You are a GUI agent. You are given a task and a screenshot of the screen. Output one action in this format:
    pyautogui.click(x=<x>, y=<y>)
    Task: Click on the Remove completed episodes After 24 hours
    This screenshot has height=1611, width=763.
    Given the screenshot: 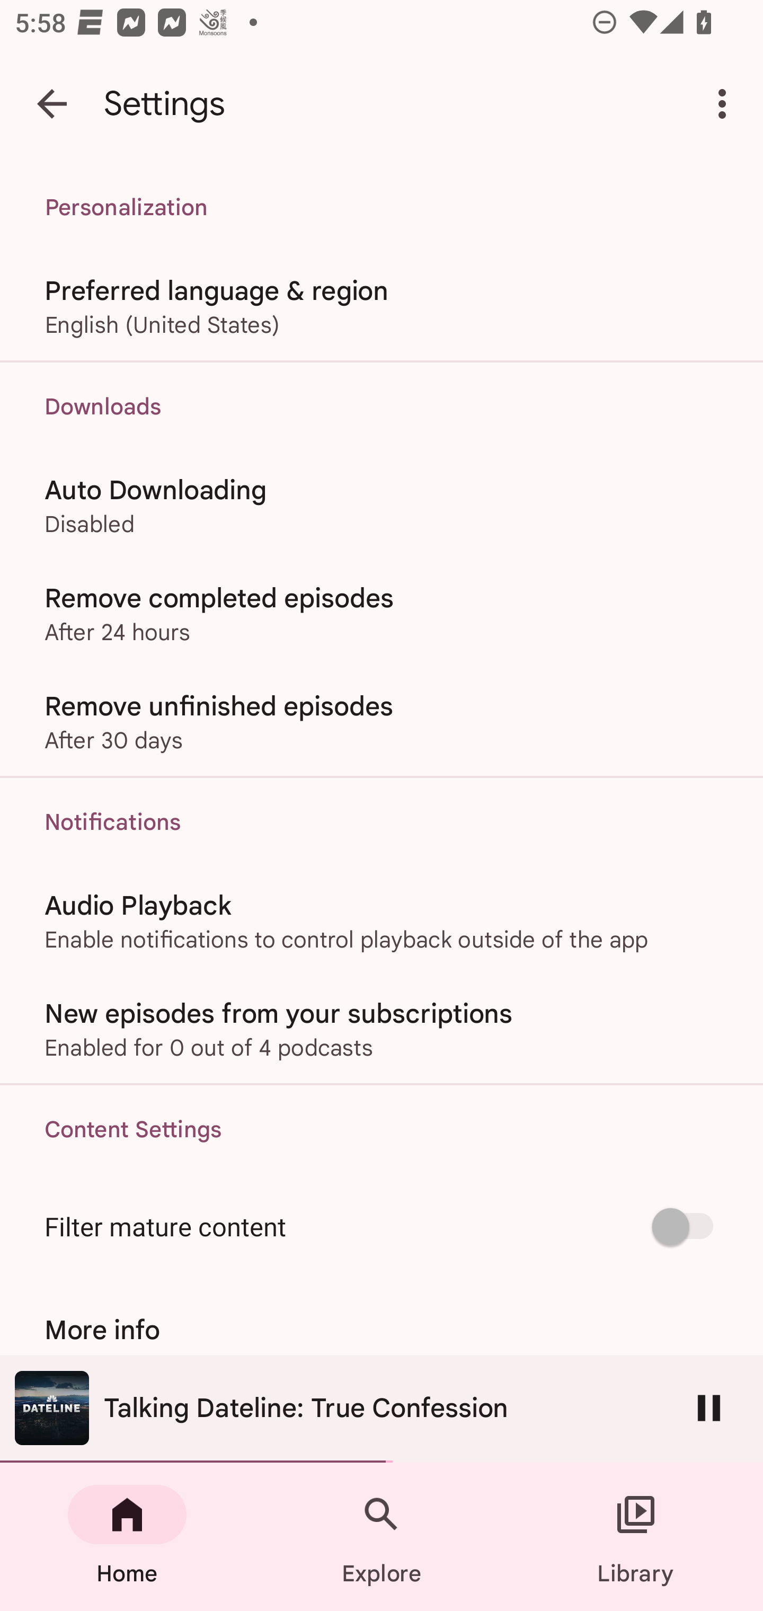 What is the action you would take?
    pyautogui.click(x=381, y=613)
    